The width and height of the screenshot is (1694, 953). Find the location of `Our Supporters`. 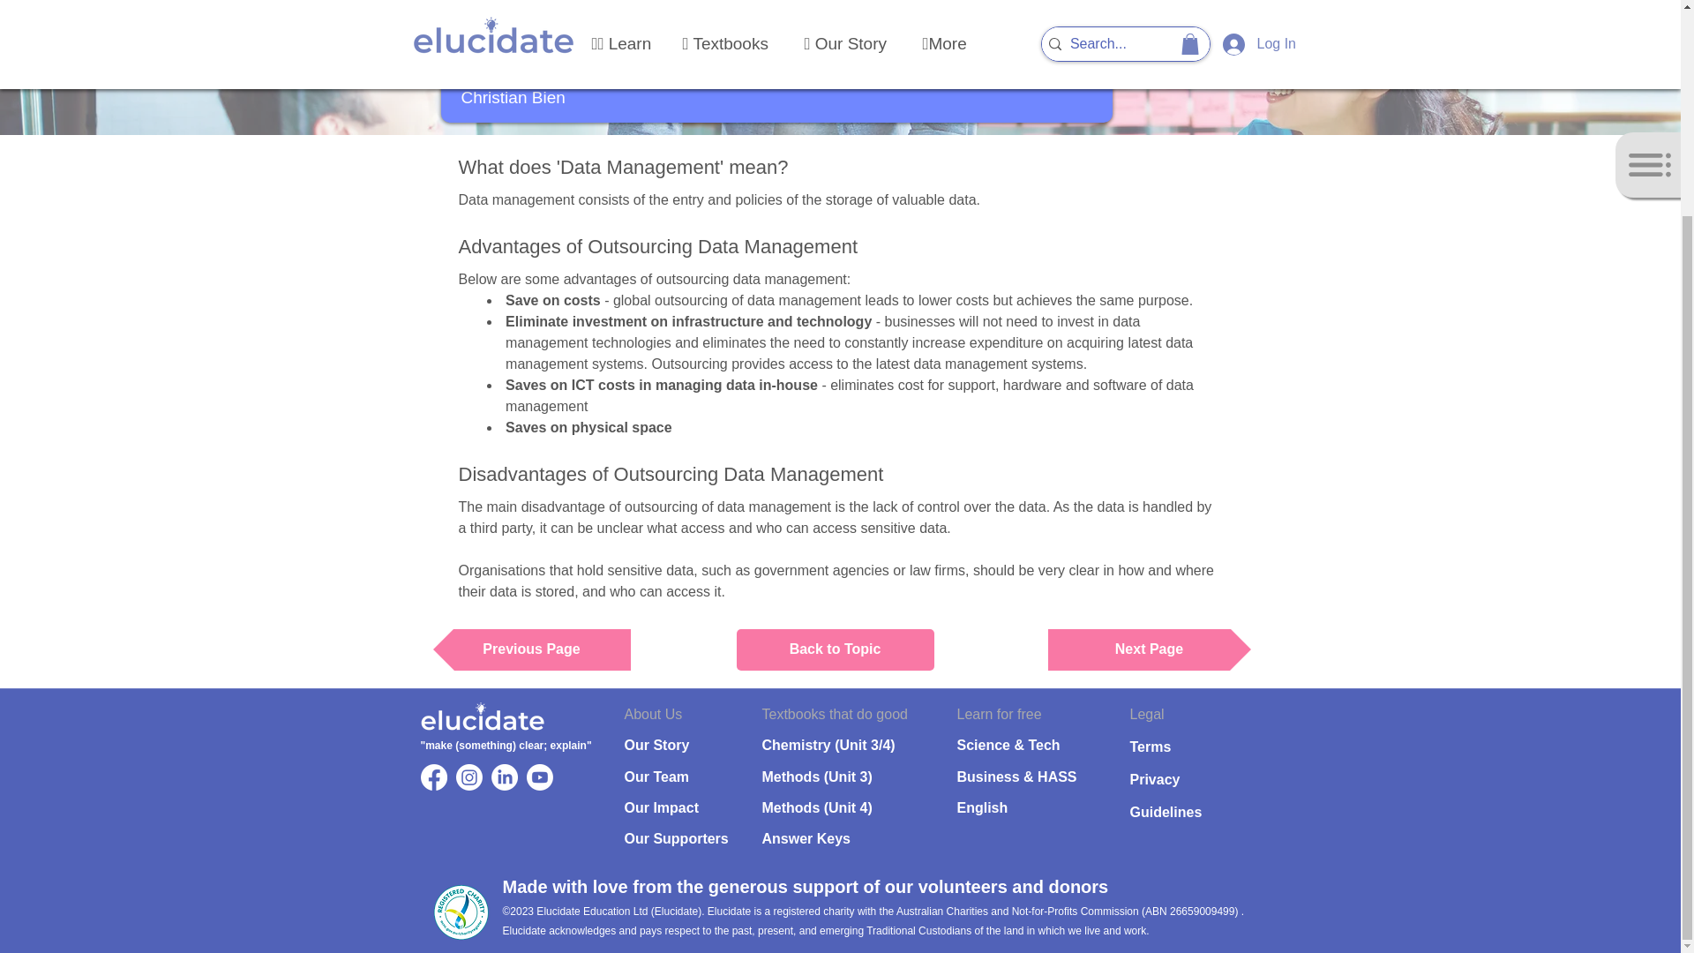

Our Supporters is located at coordinates (676, 838).